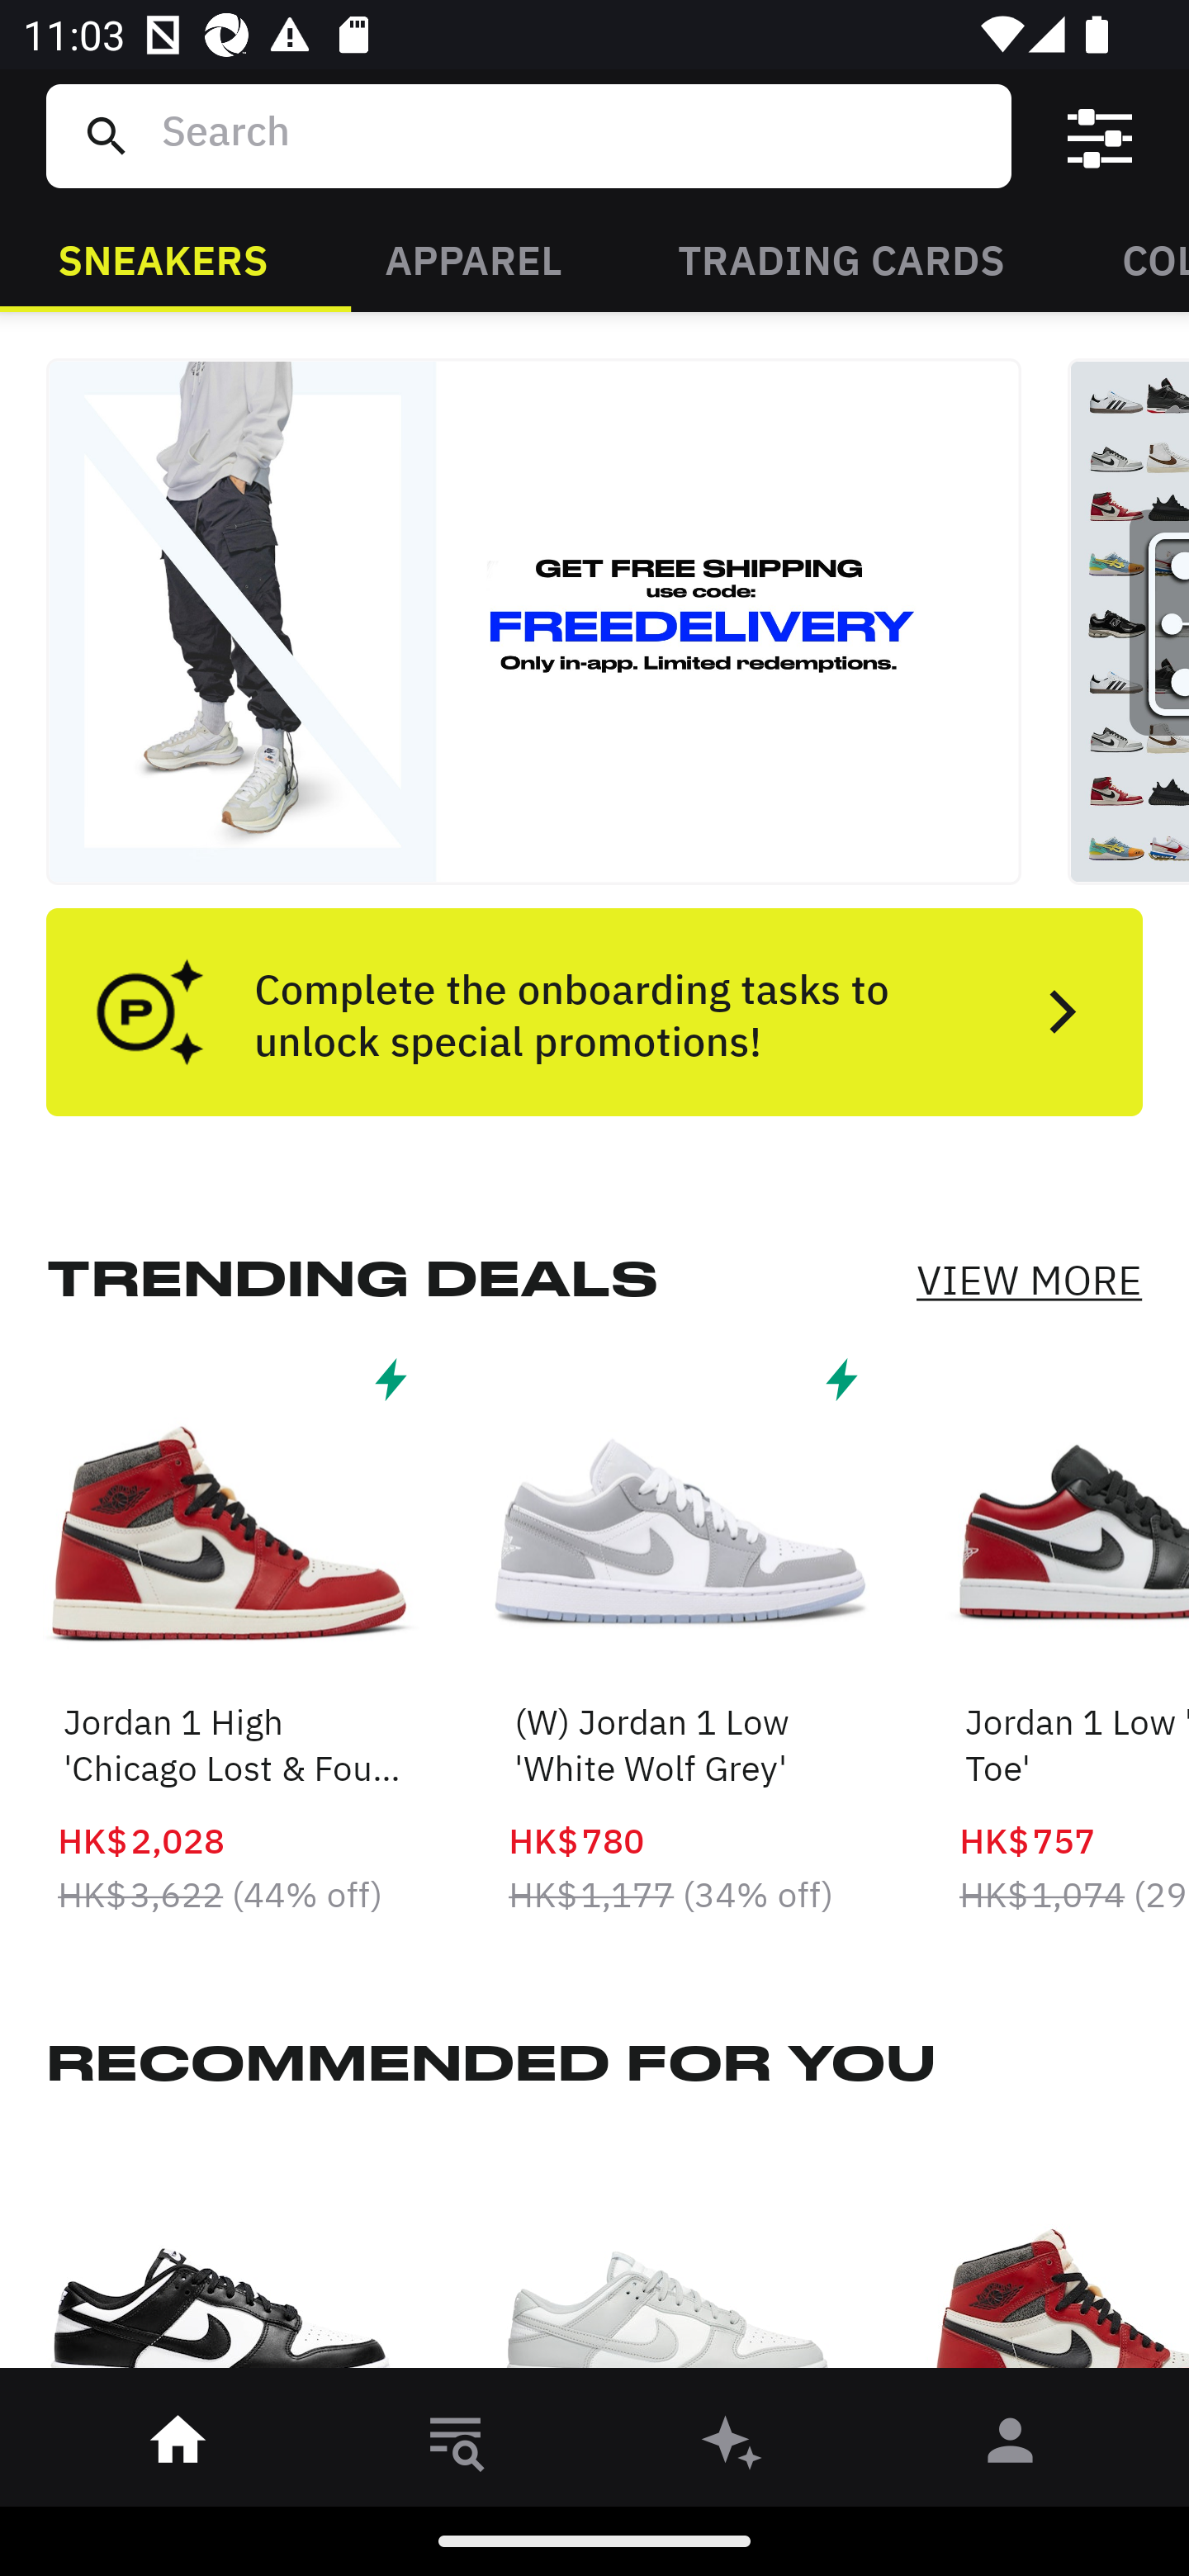  Describe the element at coordinates (574, 135) in the screenshot. I see `Search` at that location.